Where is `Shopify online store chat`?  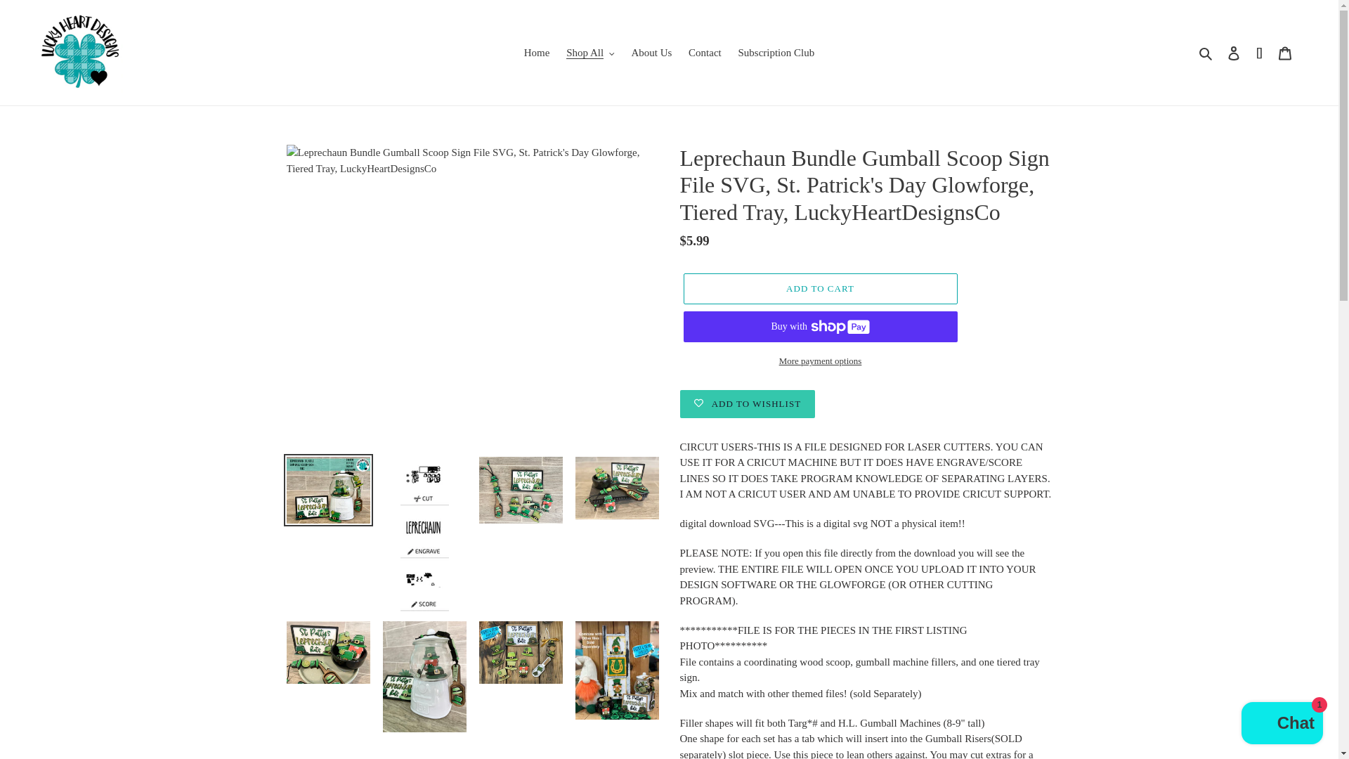 Shopify online store chat is located at coordinates (1282, 725).